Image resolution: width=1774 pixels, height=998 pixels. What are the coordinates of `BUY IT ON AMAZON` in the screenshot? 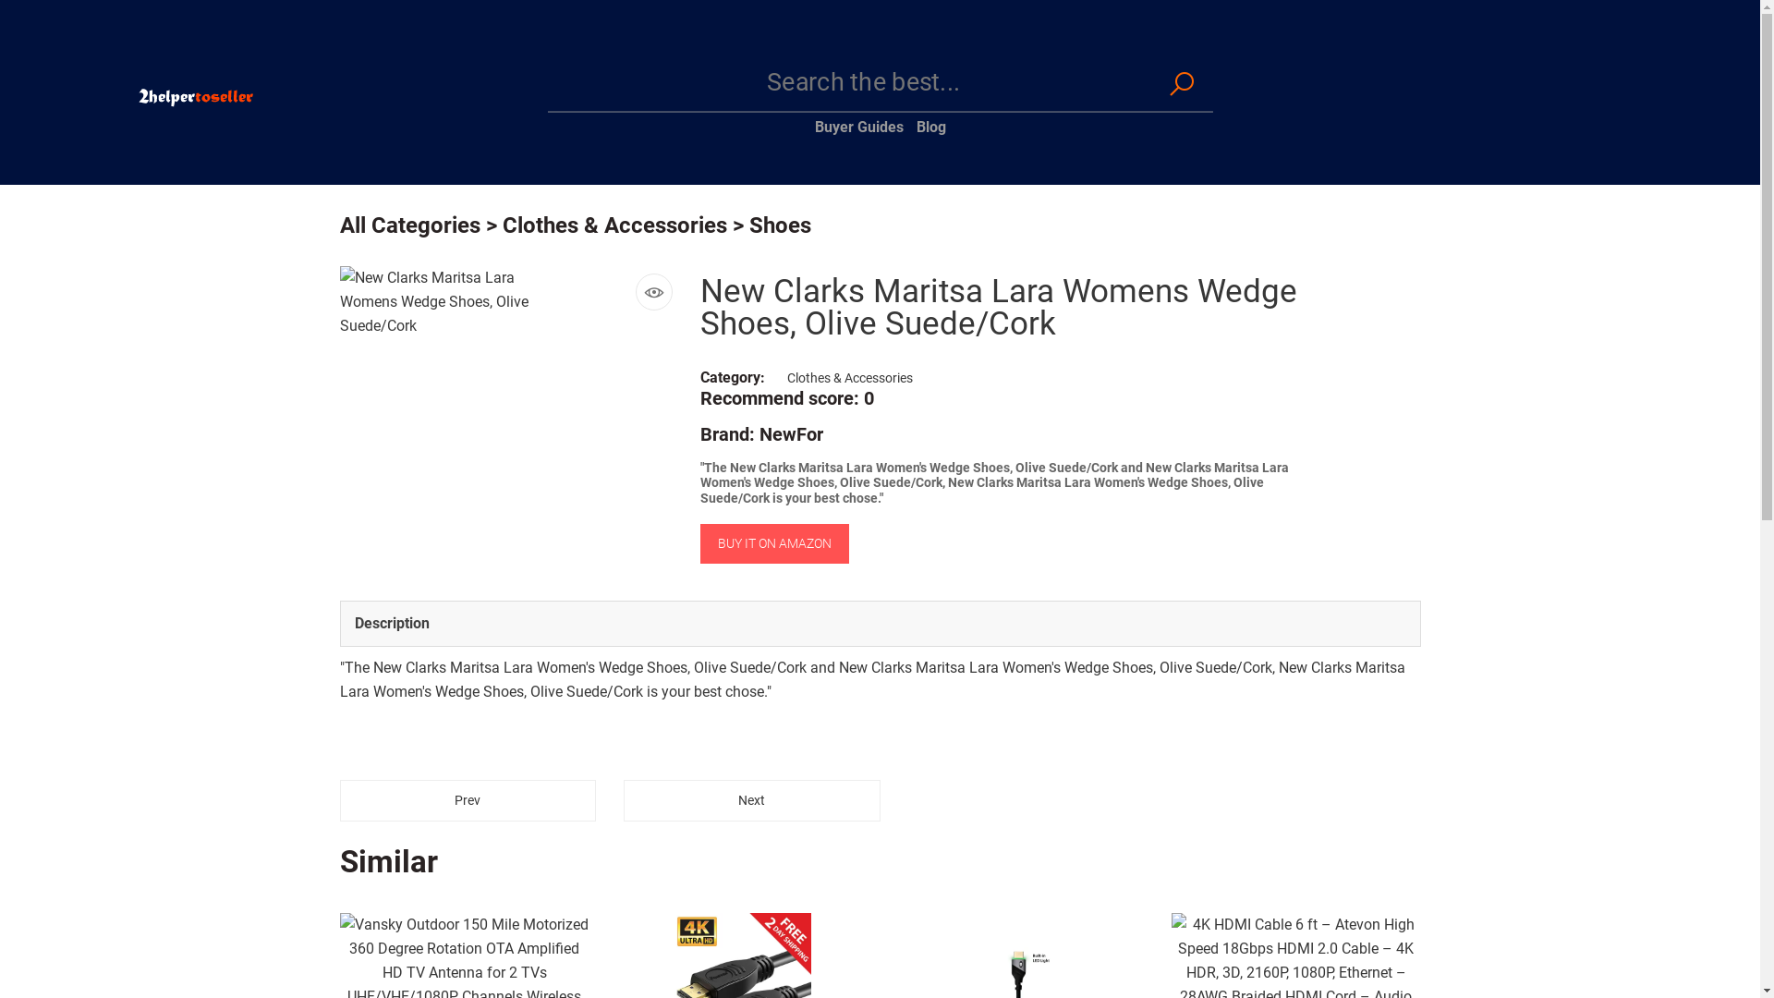 It's located at (774, 543).